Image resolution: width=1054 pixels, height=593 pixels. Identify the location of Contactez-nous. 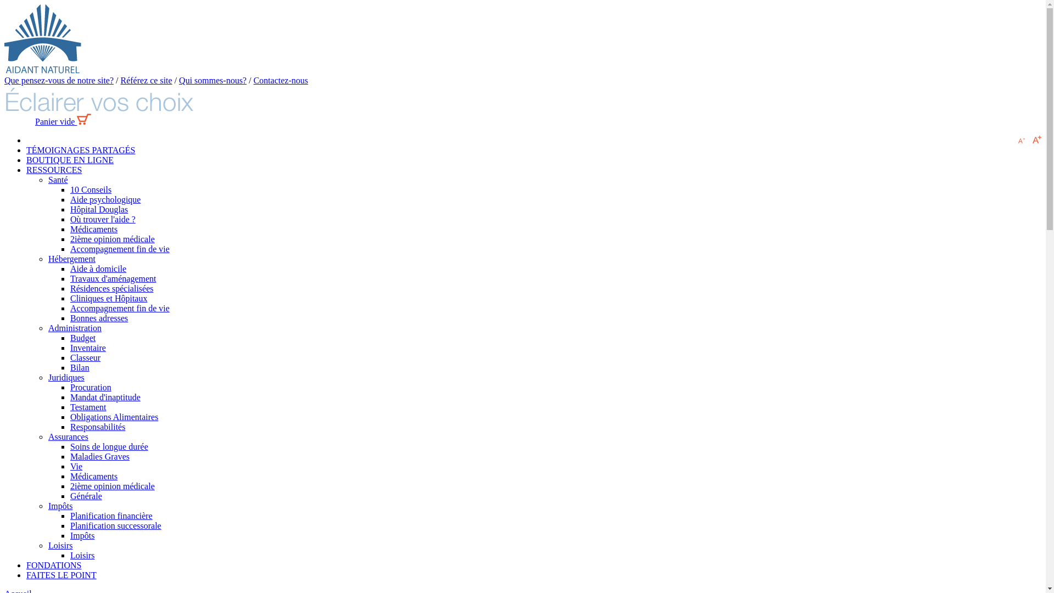
(281, 80).